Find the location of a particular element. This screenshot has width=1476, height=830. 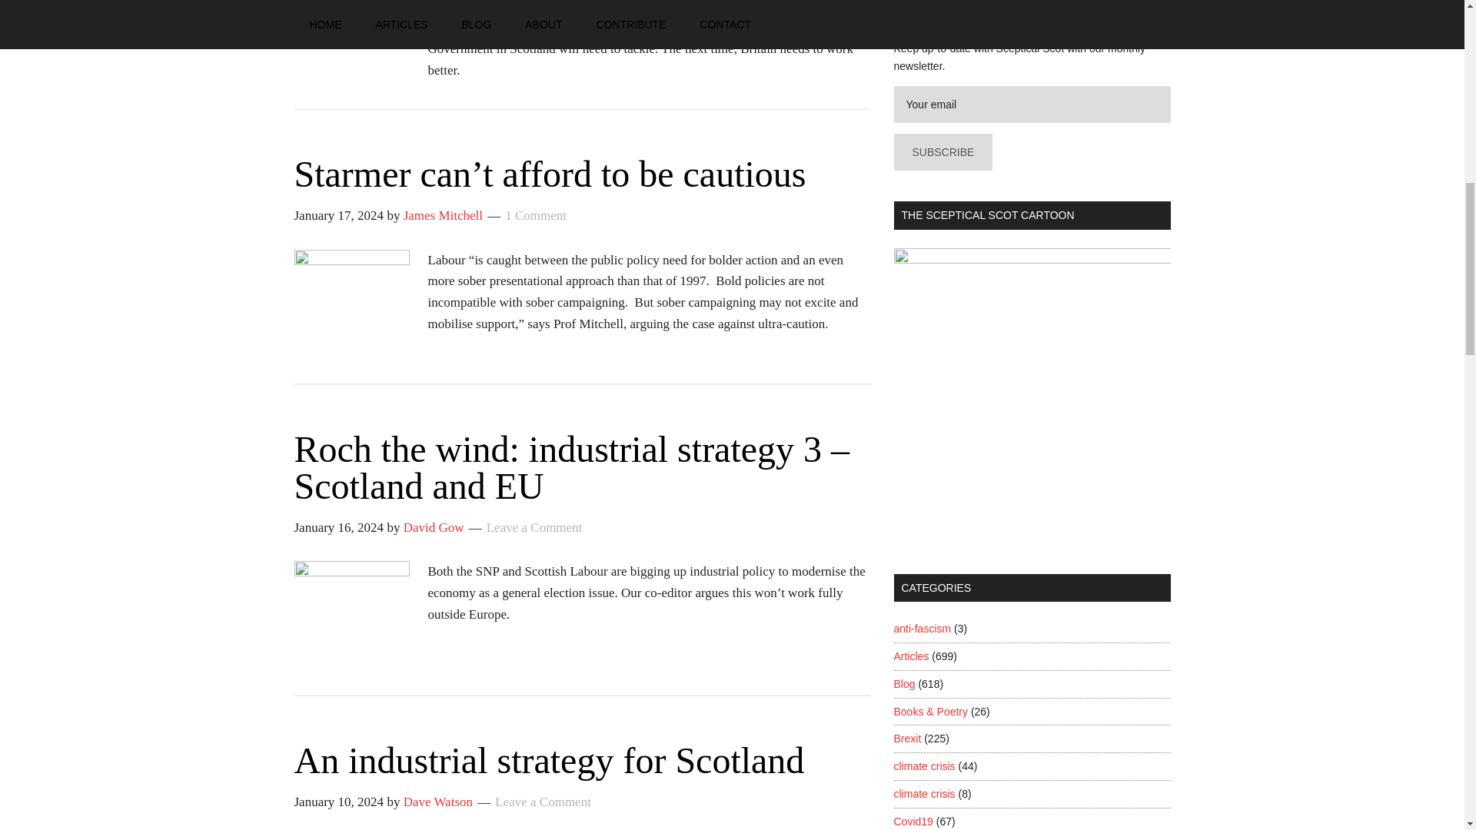

Dave Watson is located at coordinates (437, 802).